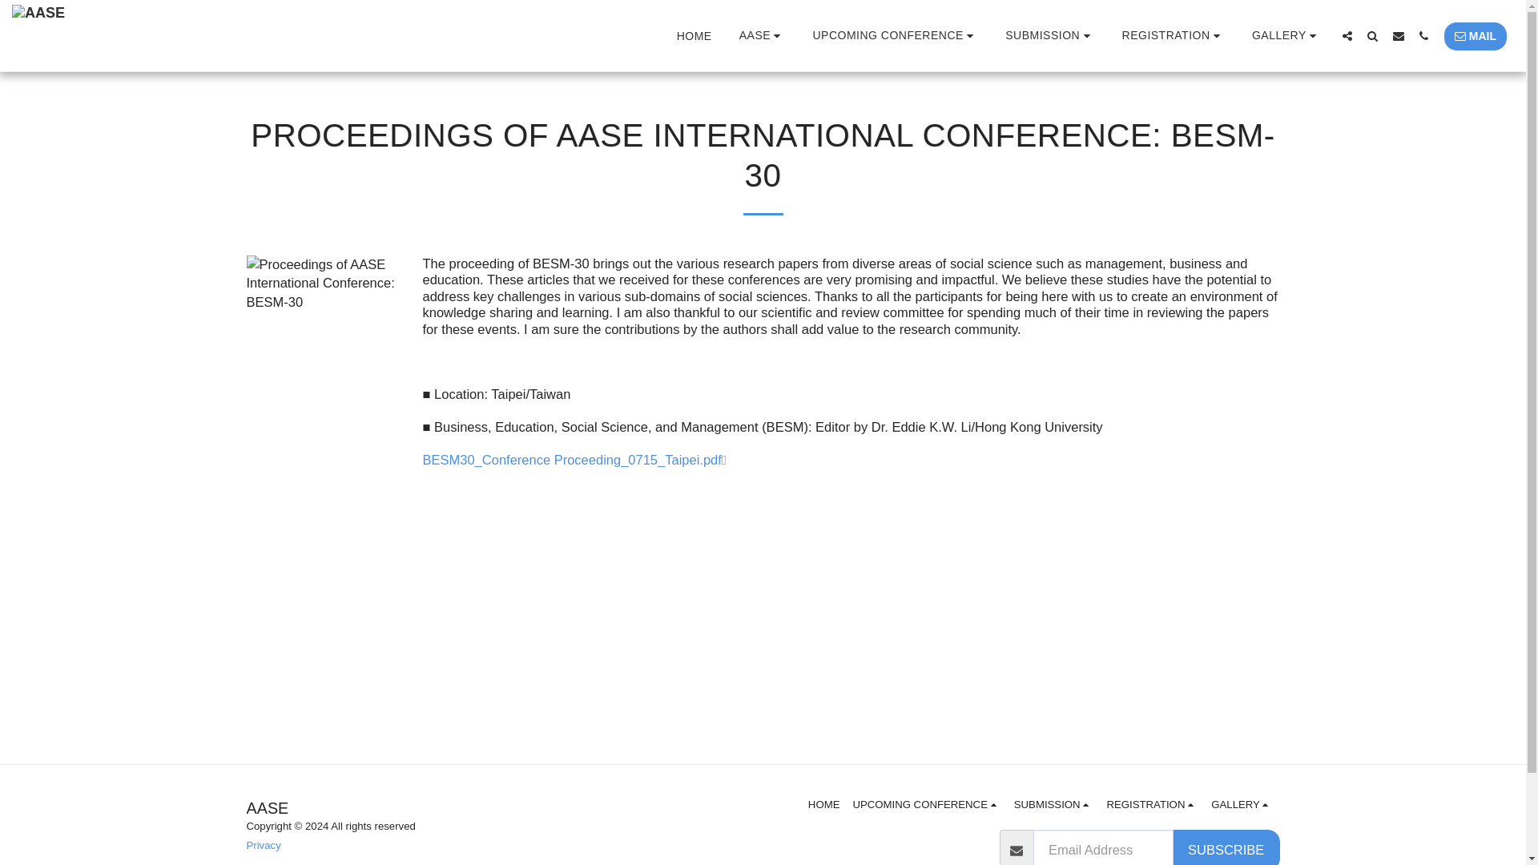  I want to click on   MAIL, so click(1476, 36).